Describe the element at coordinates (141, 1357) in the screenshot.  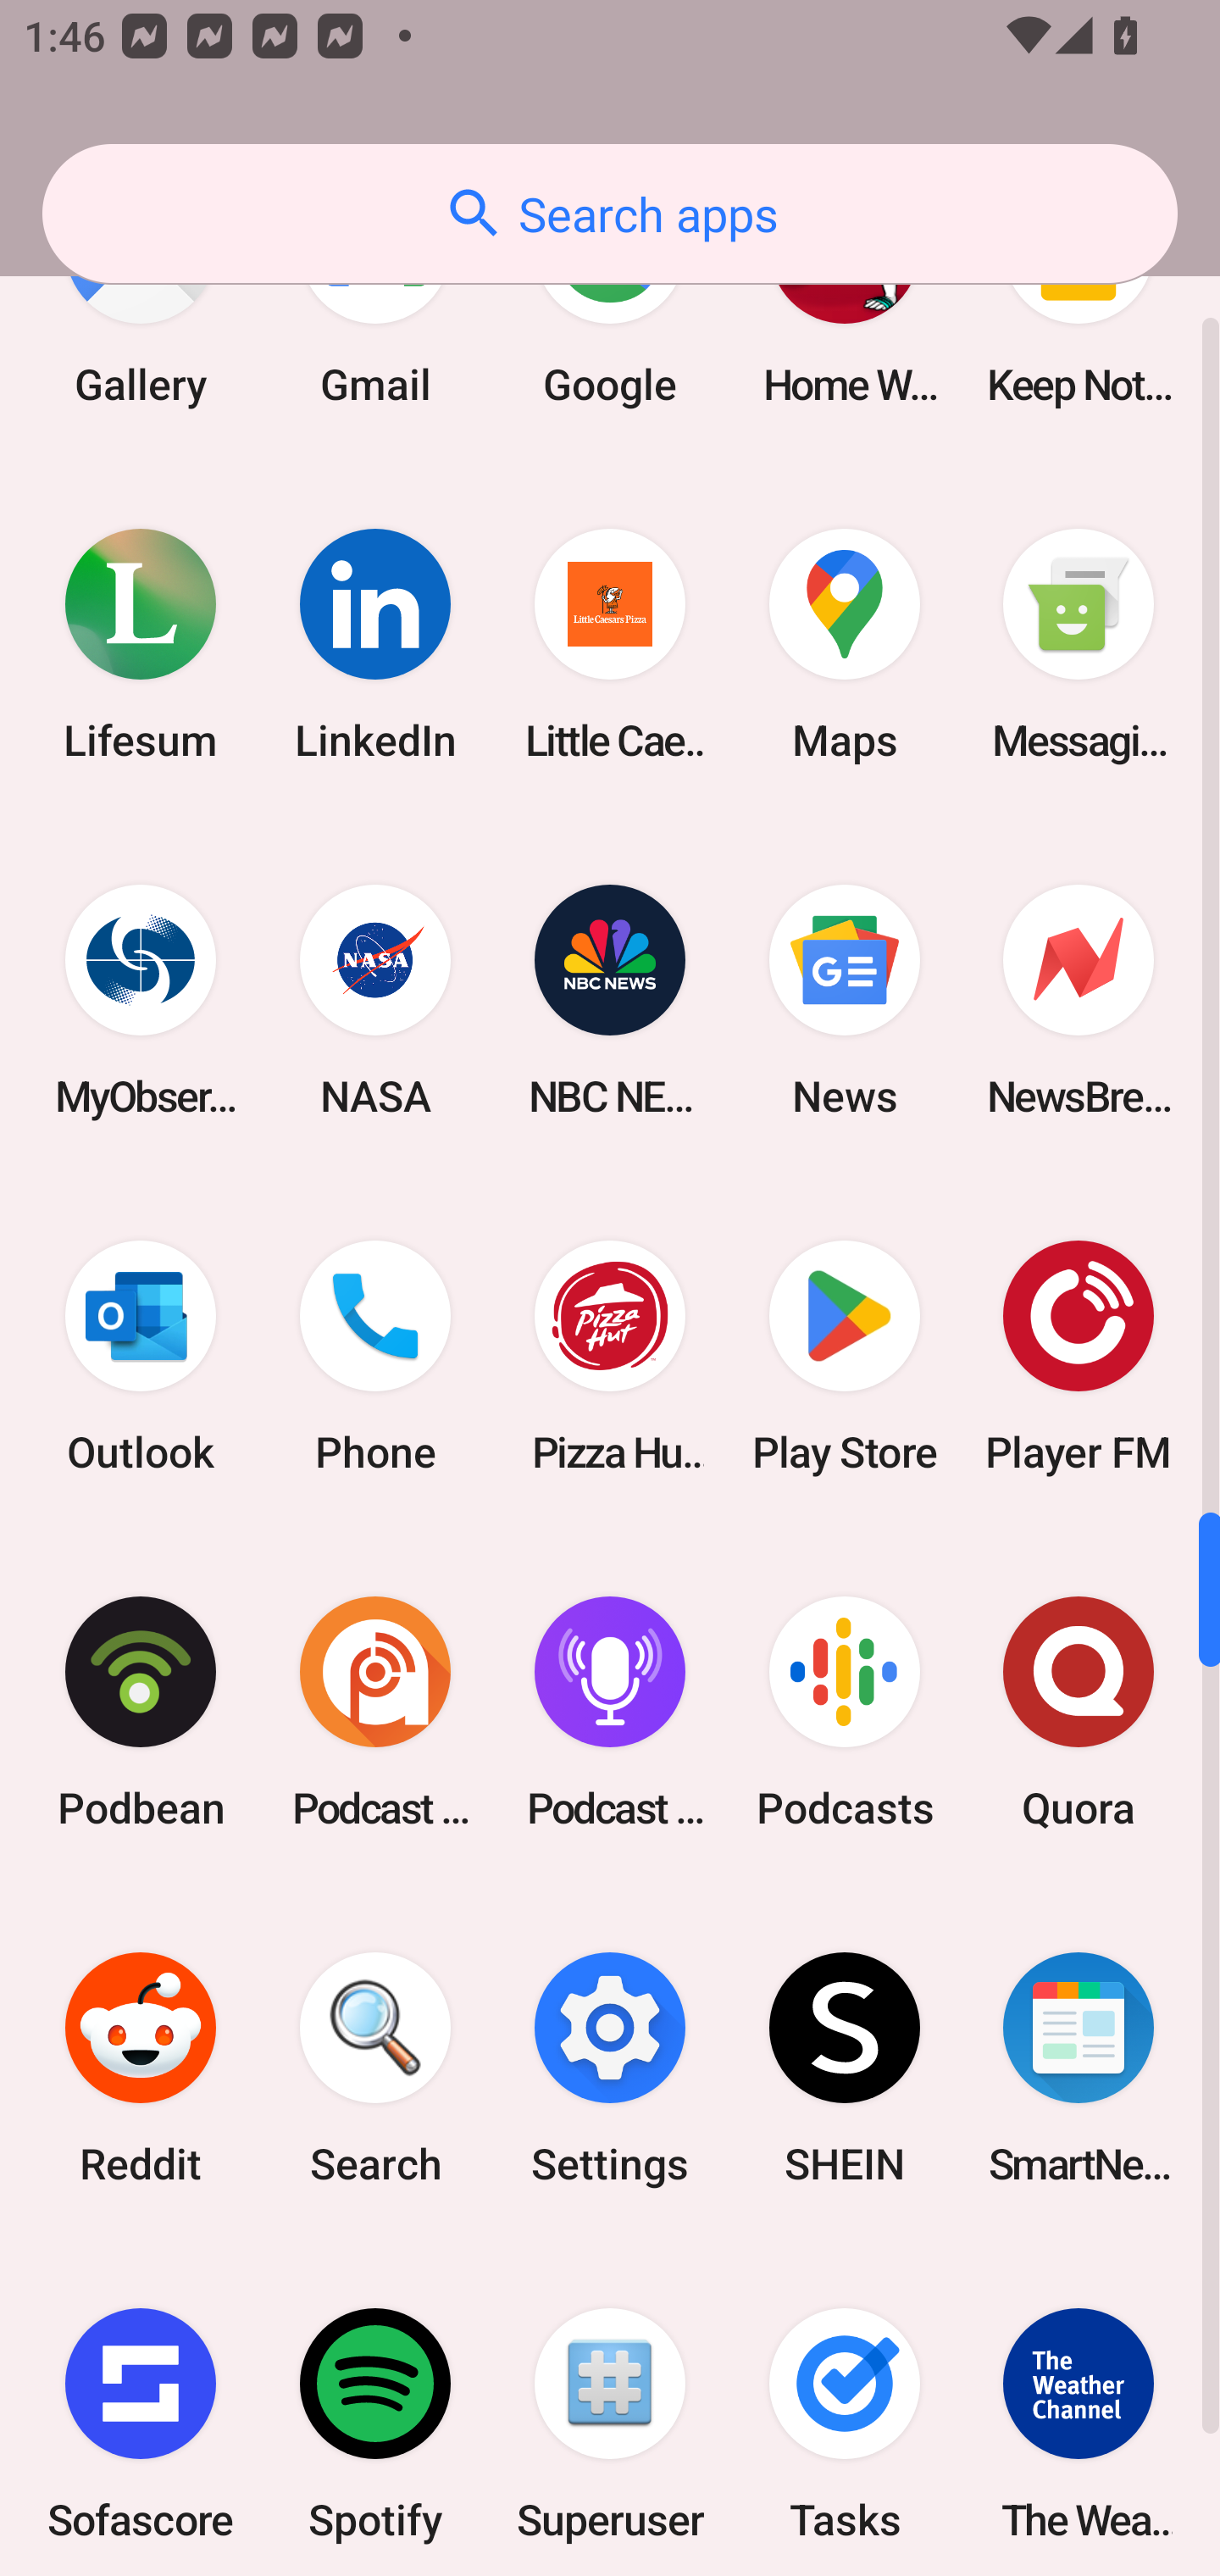
I see `Outlook` at that location.